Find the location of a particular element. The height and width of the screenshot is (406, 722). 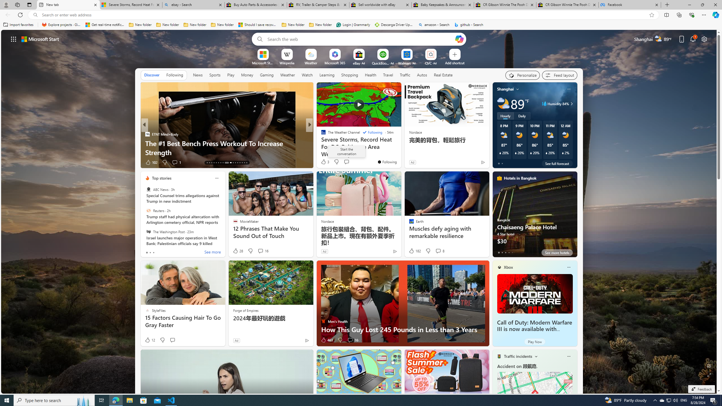

Hourly is located at coordinates (505, 116).